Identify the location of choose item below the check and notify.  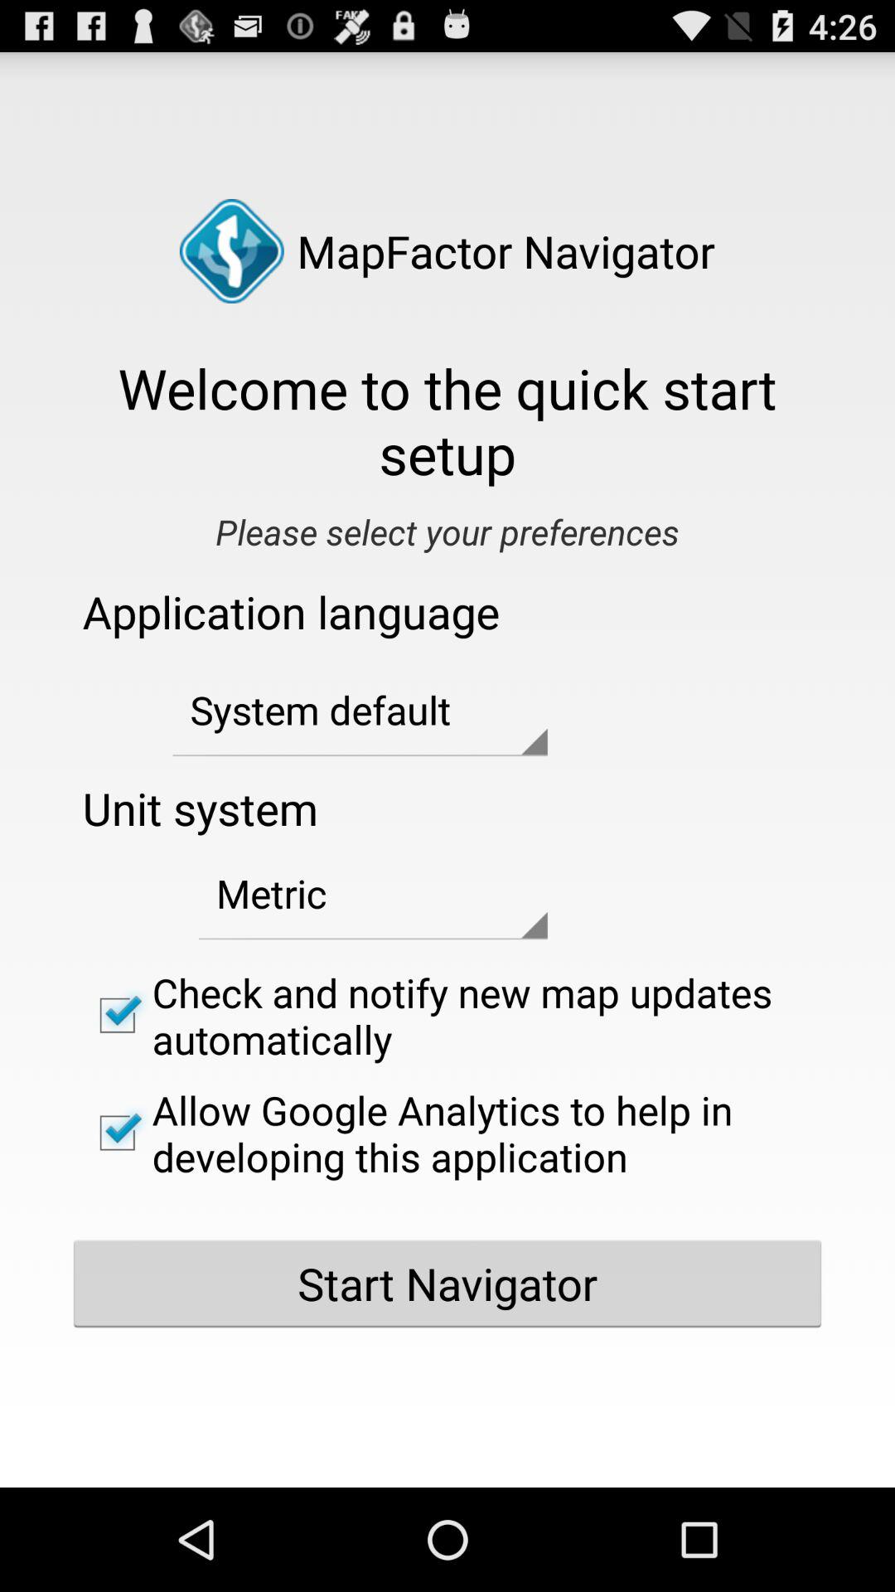
(447, 1133).